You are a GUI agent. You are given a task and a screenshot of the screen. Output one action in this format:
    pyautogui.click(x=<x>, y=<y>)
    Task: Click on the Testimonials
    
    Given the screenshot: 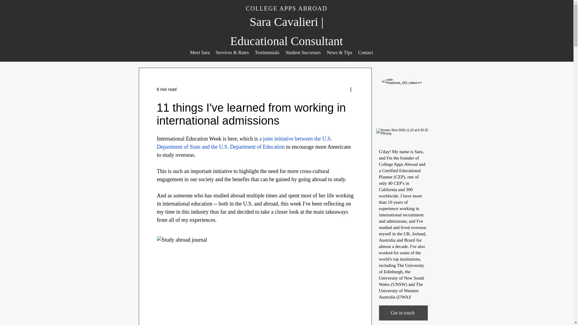 What is the action you would take?
    pyautogui.click(x=267, y=52)
    